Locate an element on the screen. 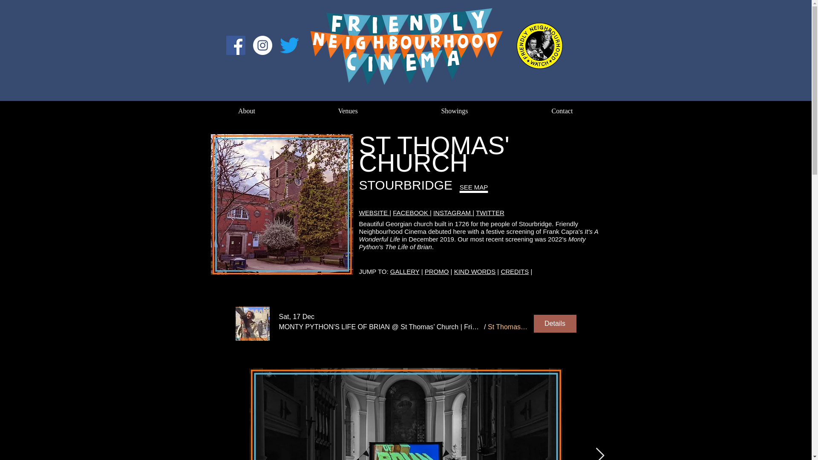 Image resolution: width=818 pixels, height=460 pixels. GALLERY is located at coordinates (405, 271).